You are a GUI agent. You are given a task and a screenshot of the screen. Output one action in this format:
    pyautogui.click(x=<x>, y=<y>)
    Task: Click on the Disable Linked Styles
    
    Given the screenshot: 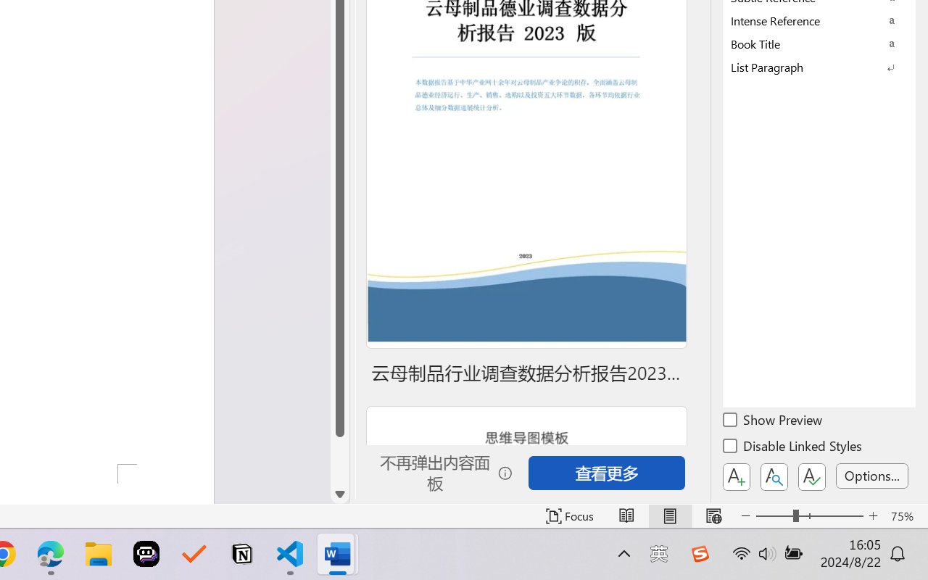 What is the action you would take?
    pyautogui.click(x=793, y=448)
    